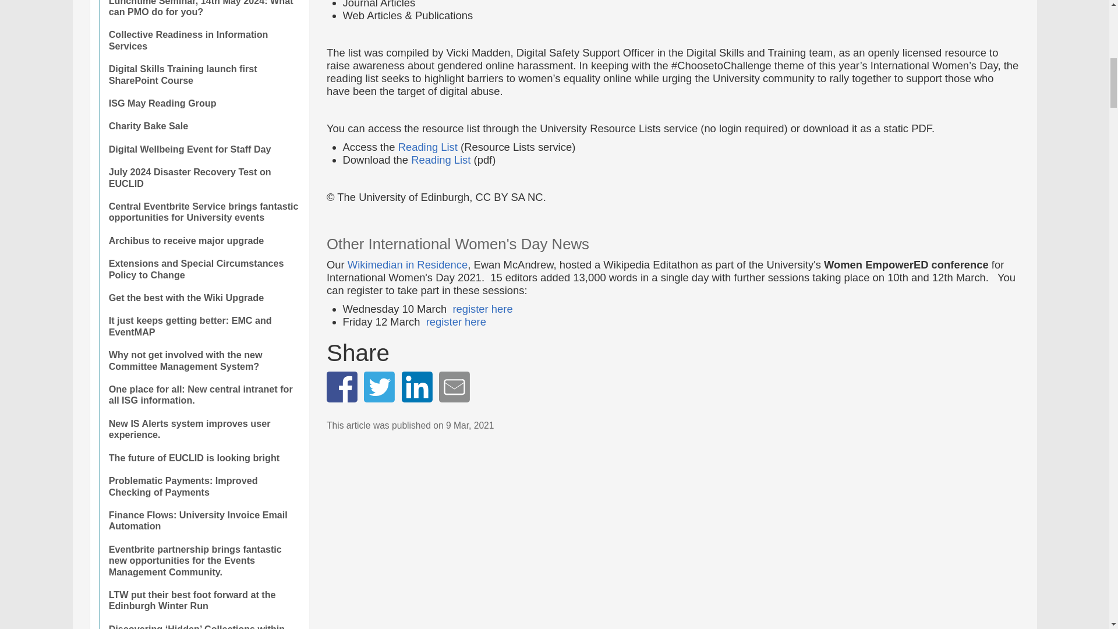 The image size is (1118, 629). Describe the element at coordinates (204, 12) in the screenshot. I see `Lunchtime Seminar, 14th May 2024: What can PMO do for you?` at that location.